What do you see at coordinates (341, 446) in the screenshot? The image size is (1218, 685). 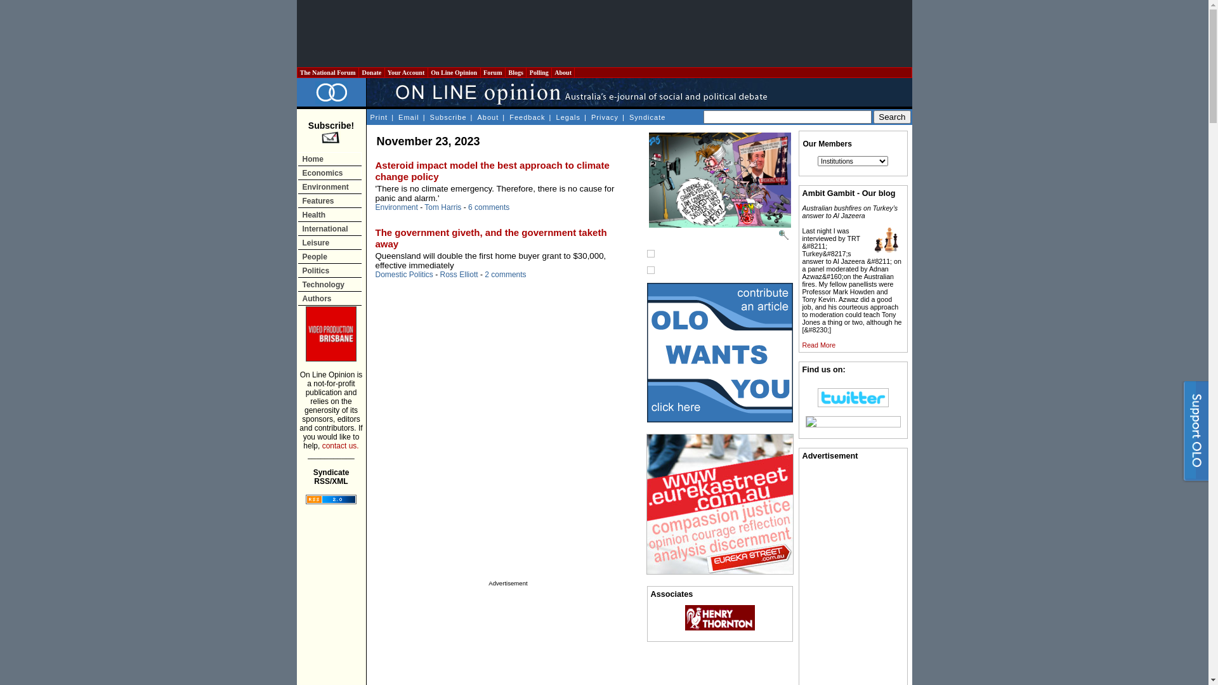 I see `contact us.` at bounding box center [341, 446].